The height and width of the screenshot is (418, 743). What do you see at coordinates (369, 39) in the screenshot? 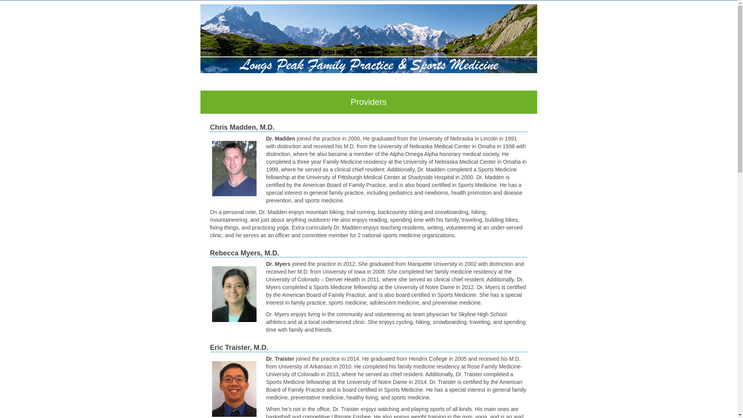
I see `Longs Peak Family Practice` at bounding box center [369, 39].